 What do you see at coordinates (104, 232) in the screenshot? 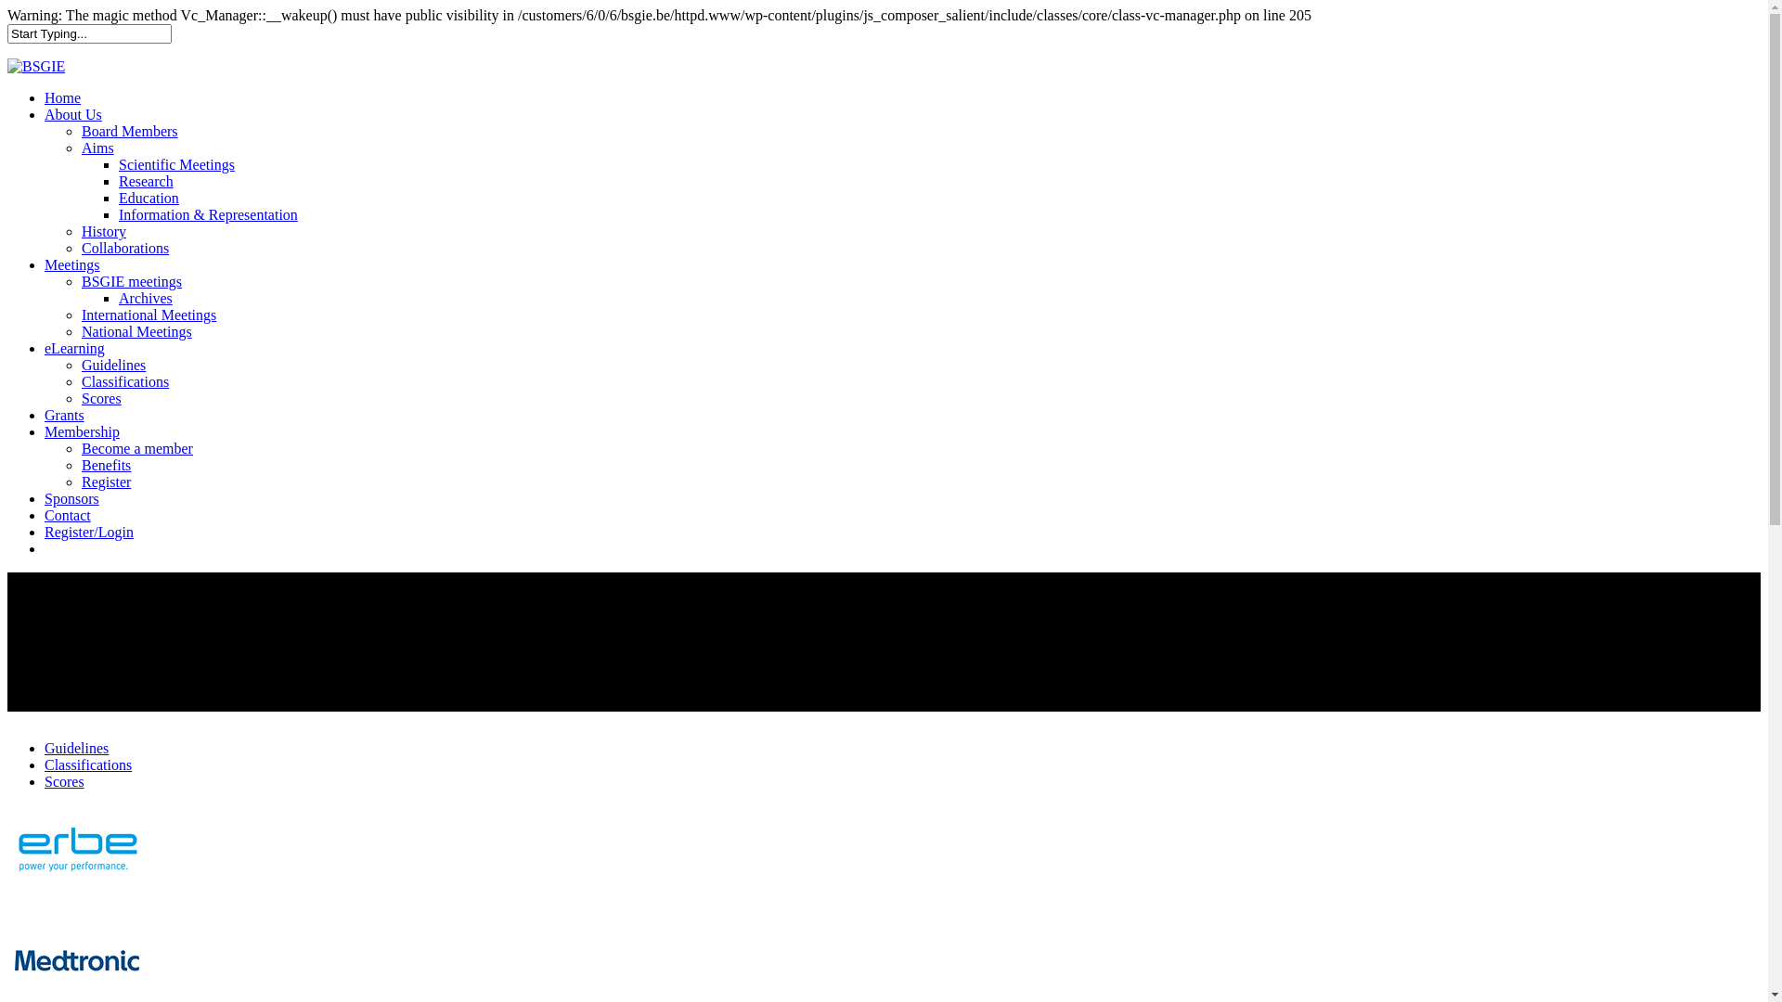
I see `History` at bounding box center [104, 232].